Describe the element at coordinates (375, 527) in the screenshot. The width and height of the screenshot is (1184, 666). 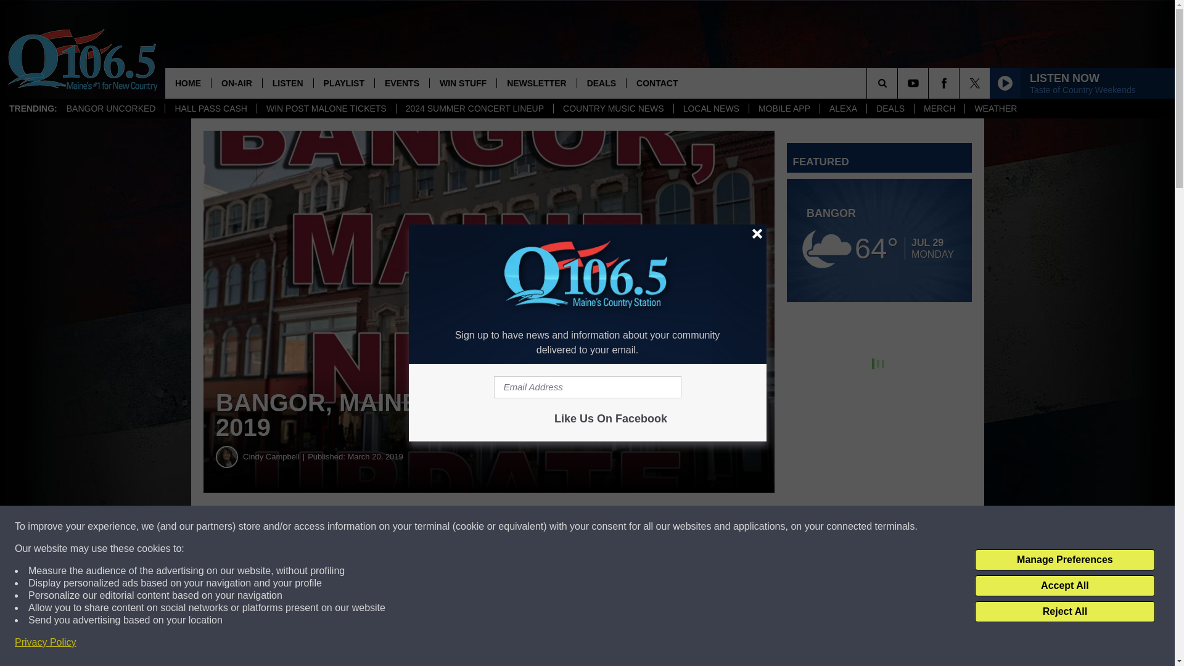
I see `Share on Facebook` at that location.